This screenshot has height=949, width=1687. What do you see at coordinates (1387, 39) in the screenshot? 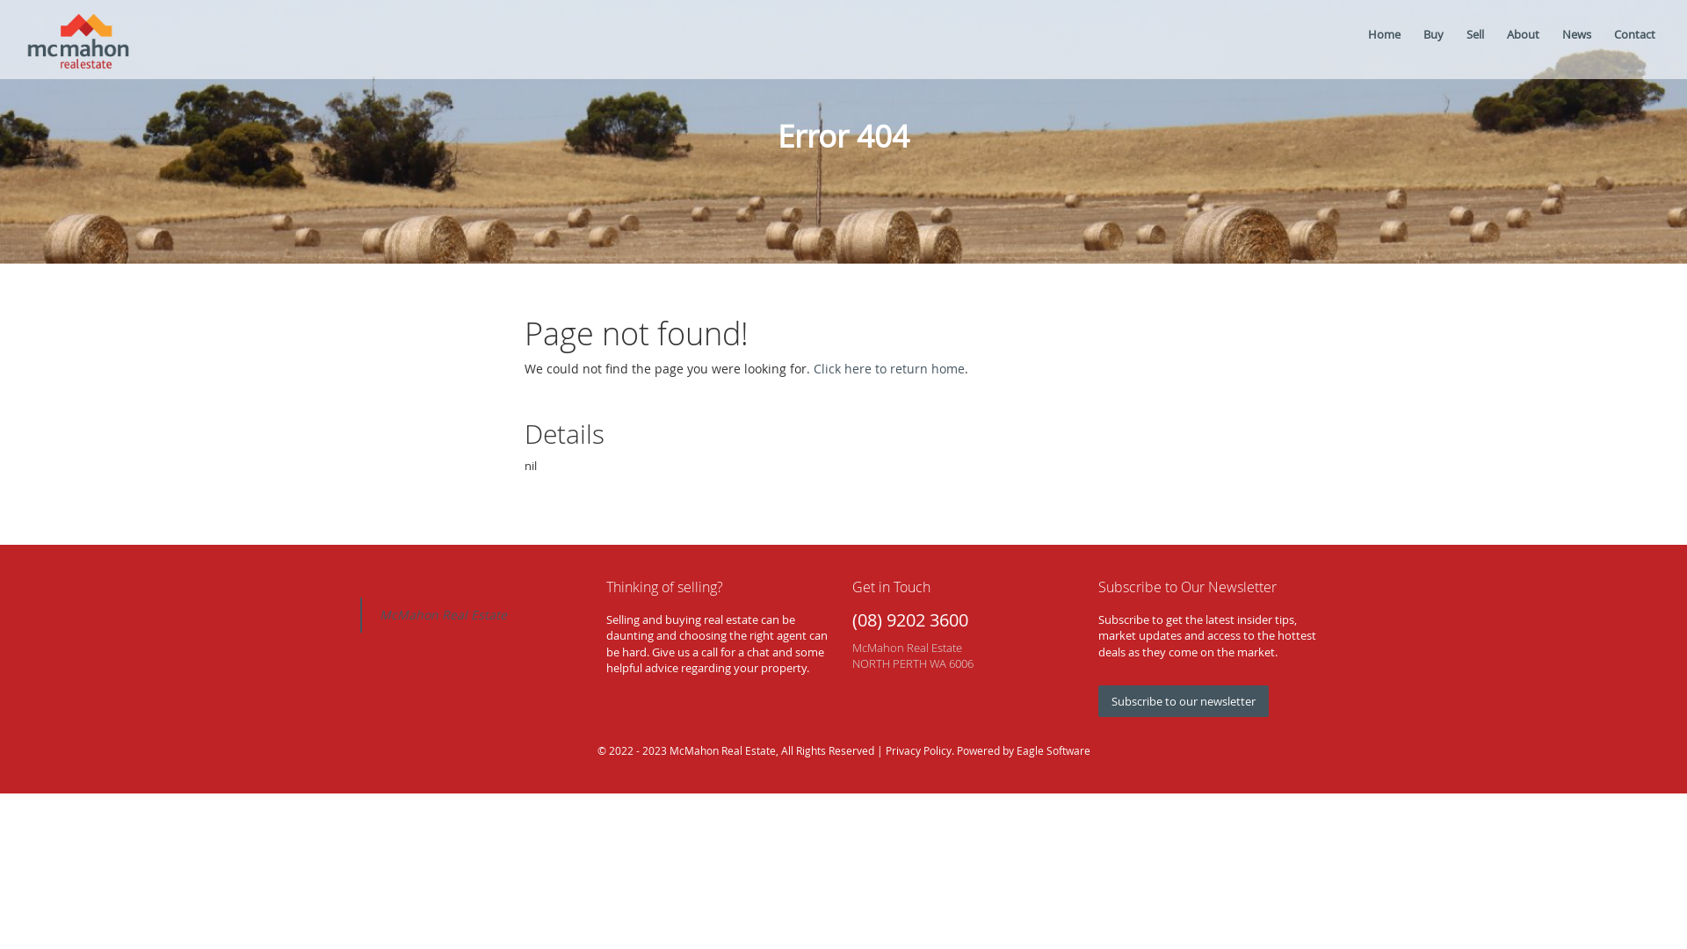
I see `Home  ` at bounding box center [1387, 39].